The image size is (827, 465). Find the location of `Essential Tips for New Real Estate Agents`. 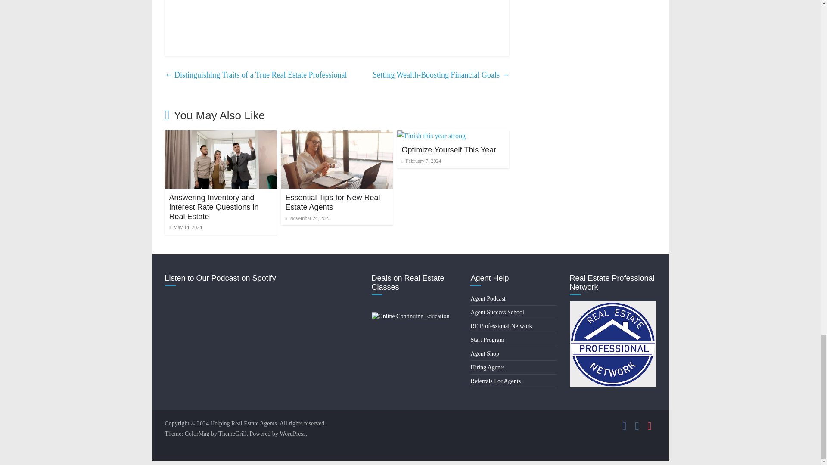

Essential Tips for New Real Estate Agents is located at coordinates (337, 136).